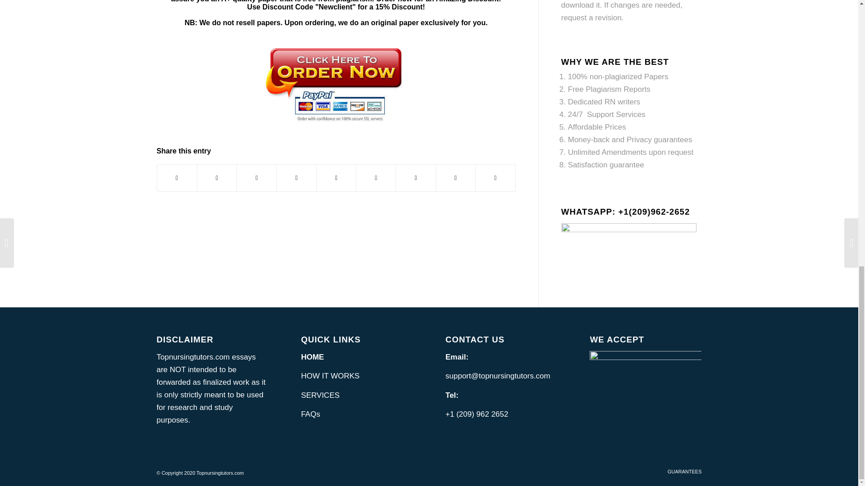 Image resolution: width=865 pixels, height=486 pixels. I want to click on GUARANTEES, so click(685, 472).